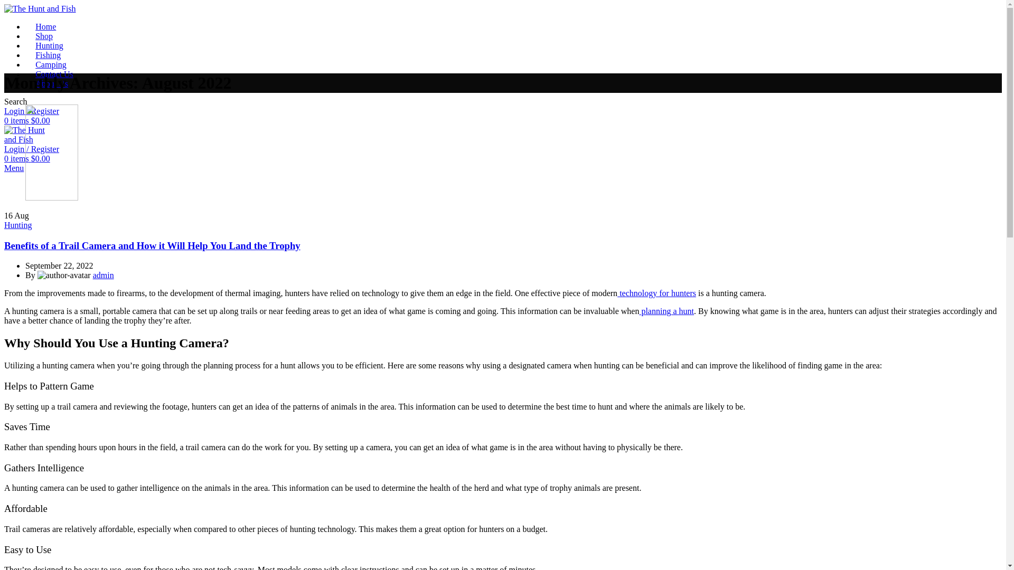  What do you see at coordinates (26, 120) in the screenshot?
I see `Shopping cart` at bounding box center [26, 120].